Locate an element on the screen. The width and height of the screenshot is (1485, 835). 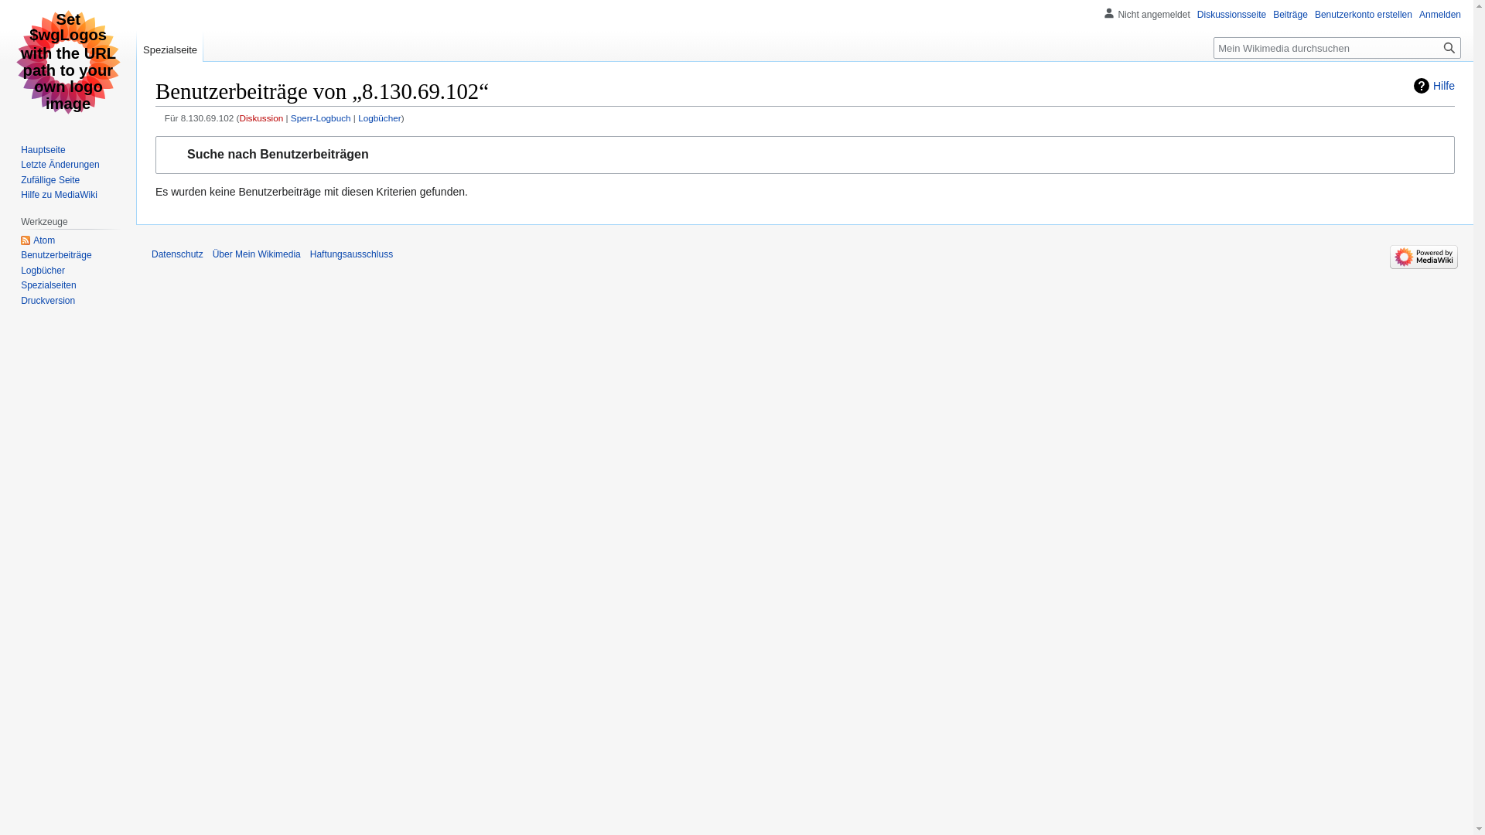
Diskussion is located at coordinates (261, 118).